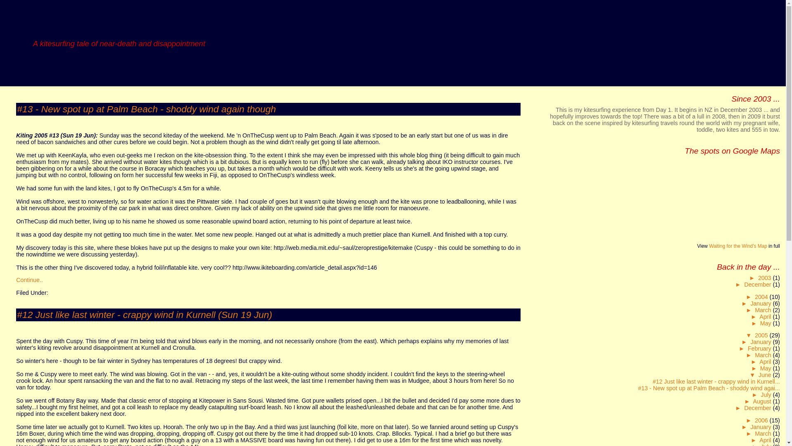 This screenshot has height=446, width=792. What do you see at coordinates (761, 303) in the screenshot?
I see `January` at bounding box center [761, 303].